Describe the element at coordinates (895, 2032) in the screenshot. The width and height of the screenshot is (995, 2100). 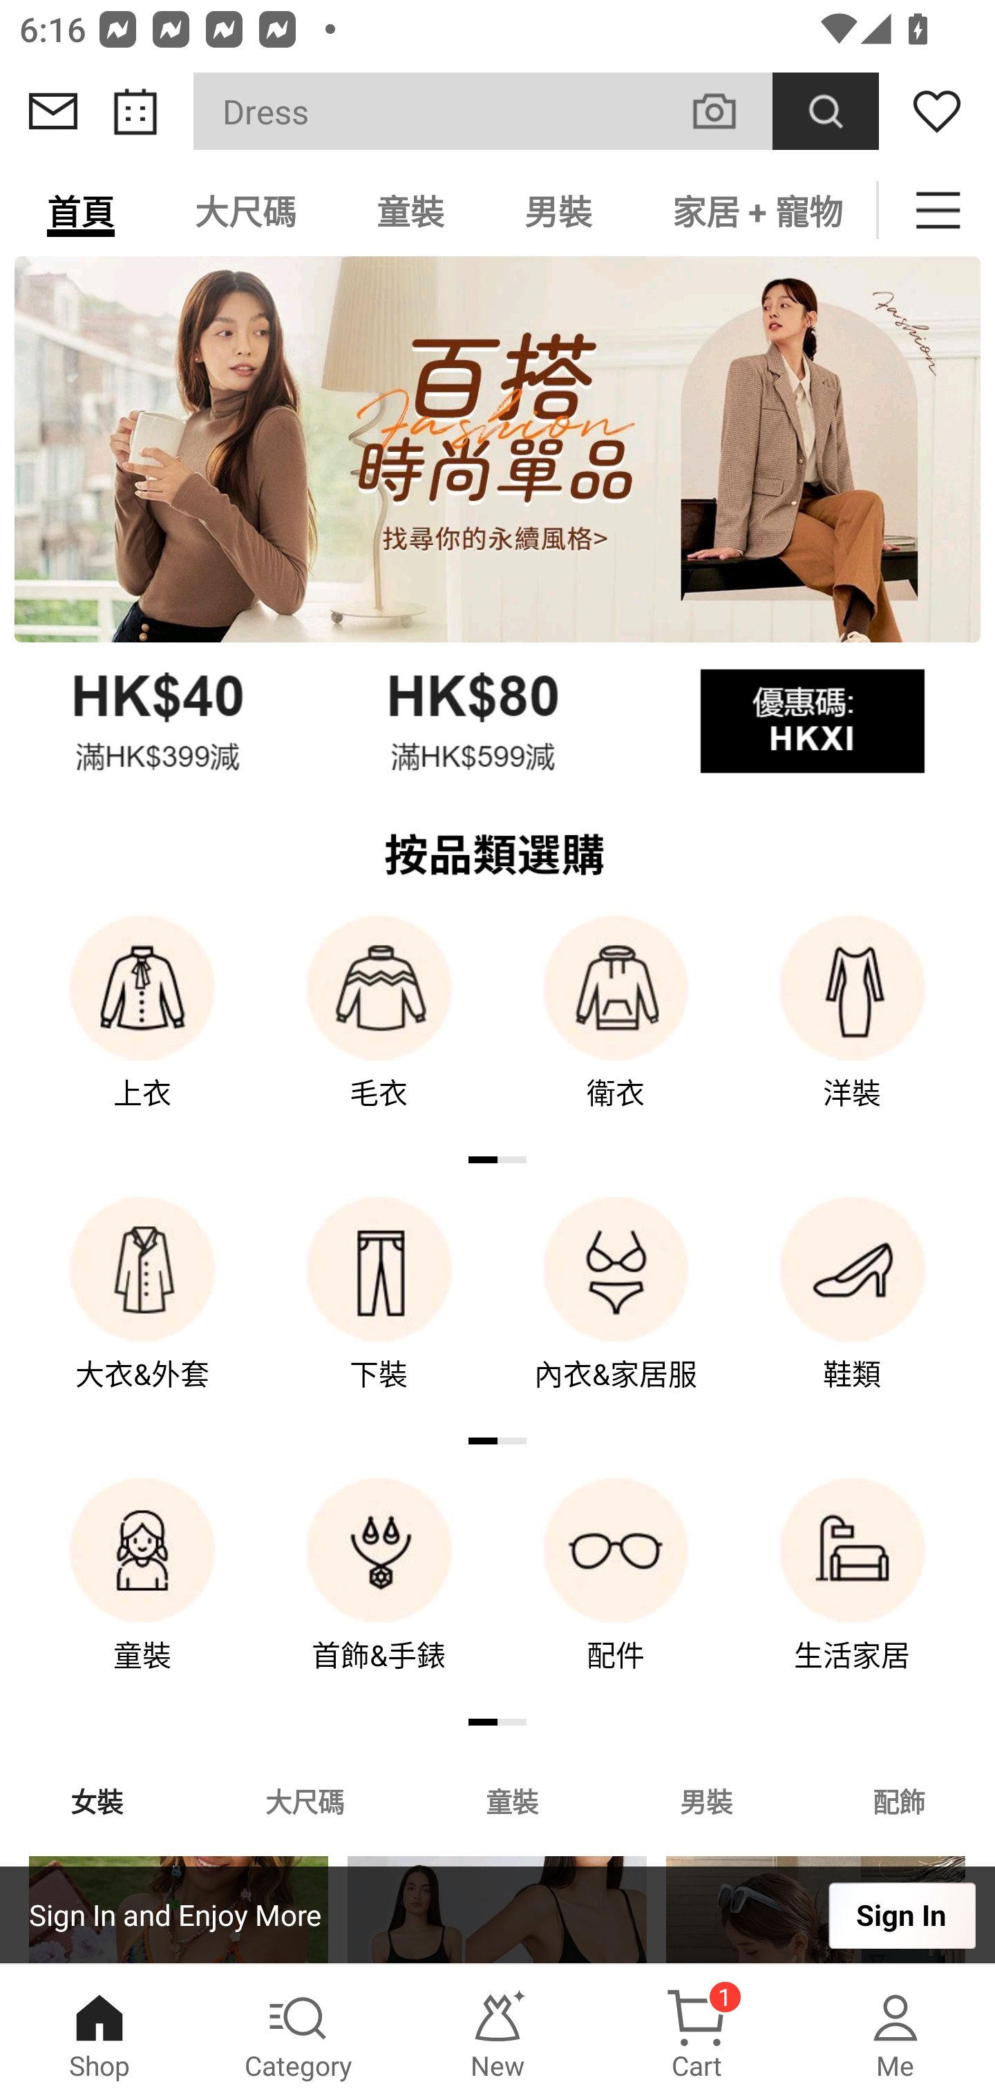
I see `Me` at that location.